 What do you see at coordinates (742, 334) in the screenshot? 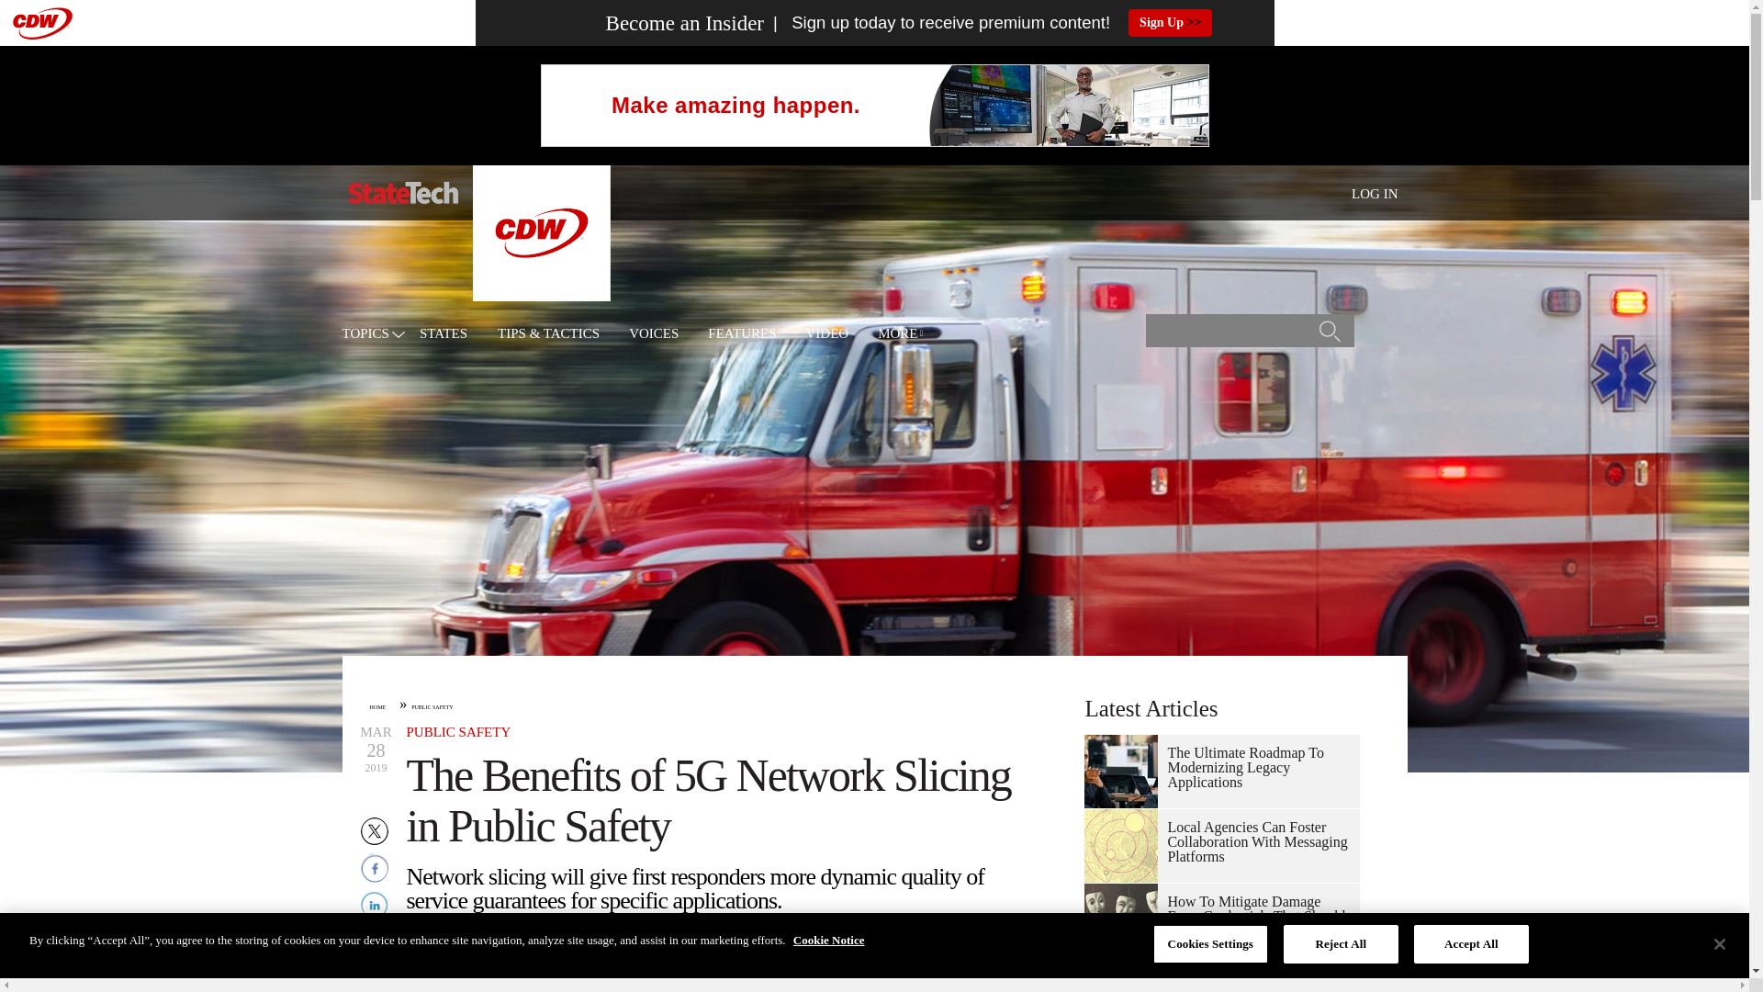
I see `FEATURES` at bounding box center [742, 334].